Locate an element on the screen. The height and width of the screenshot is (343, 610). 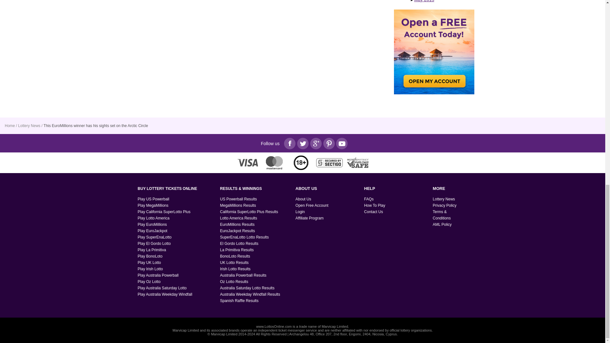
Buy SuperEnaLotto tickets online is located at coordinates (154, 237).